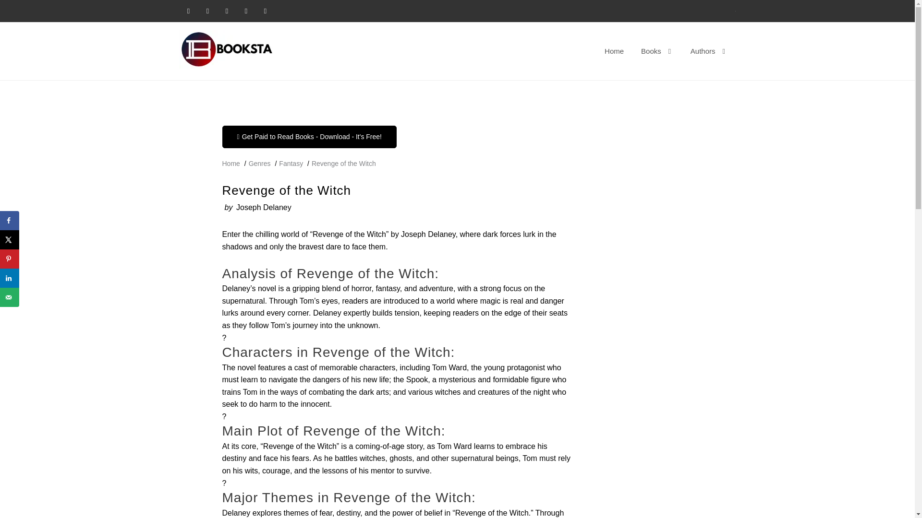 Image resolution: width=922 pixels, height=518 pixels. What do you see at coordinates (614, 51) in the screenshot?
I see `Home` at bounding box center [614, 51].